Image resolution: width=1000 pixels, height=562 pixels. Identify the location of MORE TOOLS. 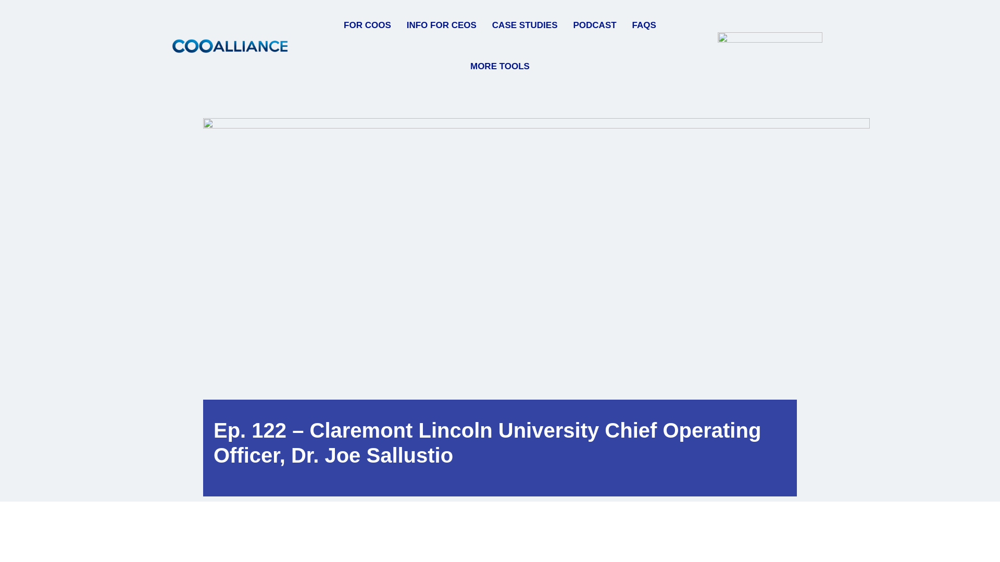
(496, 67).